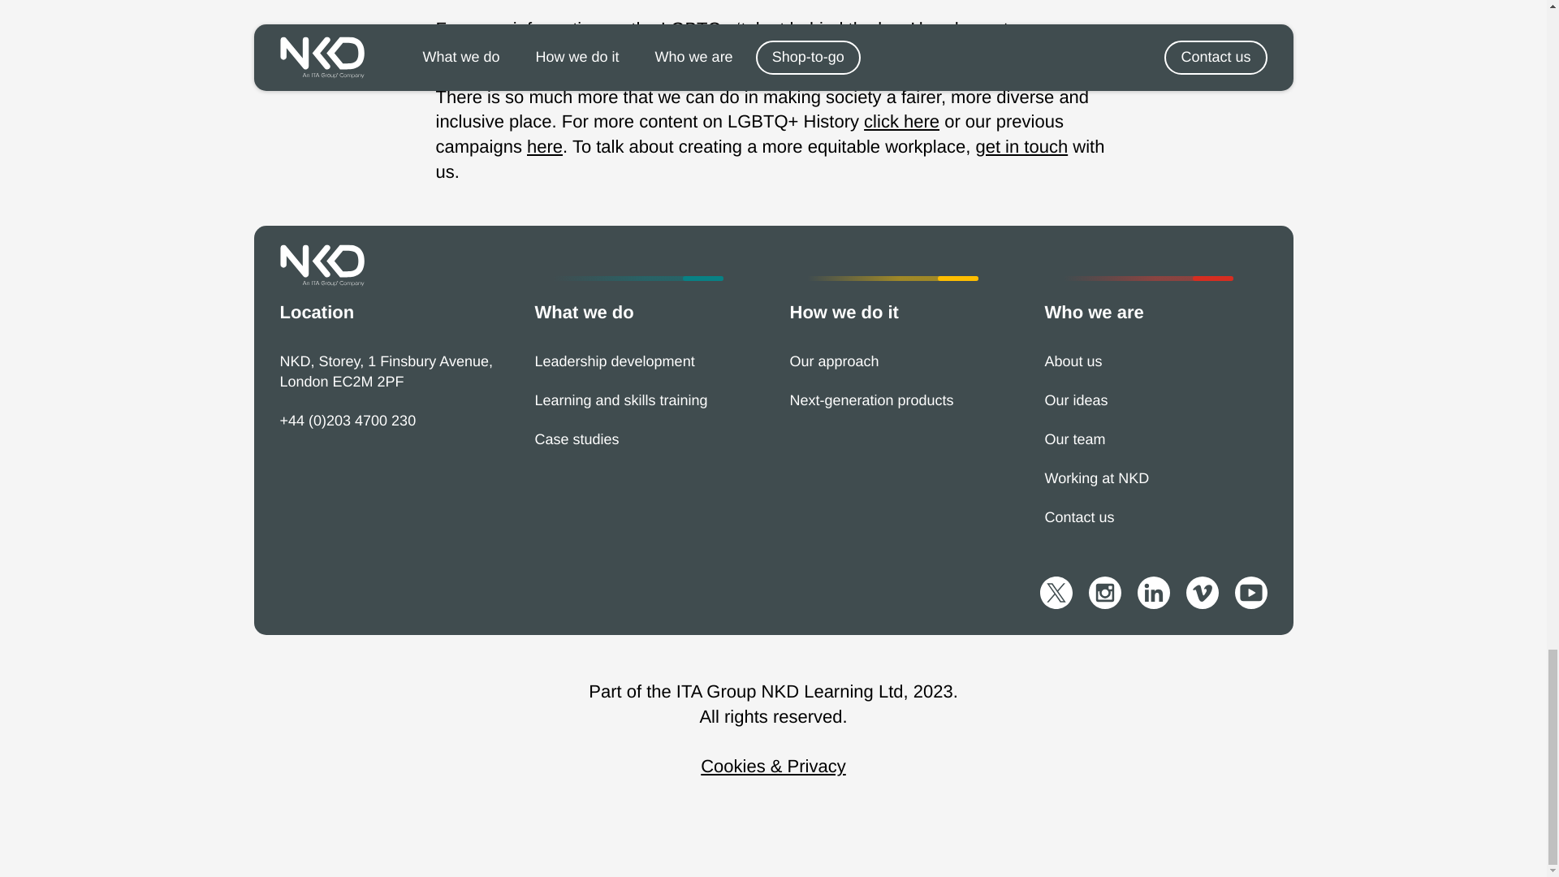 Image resolution: width=1559 pixels, height=877 pixels. I want to click on Case studies, so click(577, 438).